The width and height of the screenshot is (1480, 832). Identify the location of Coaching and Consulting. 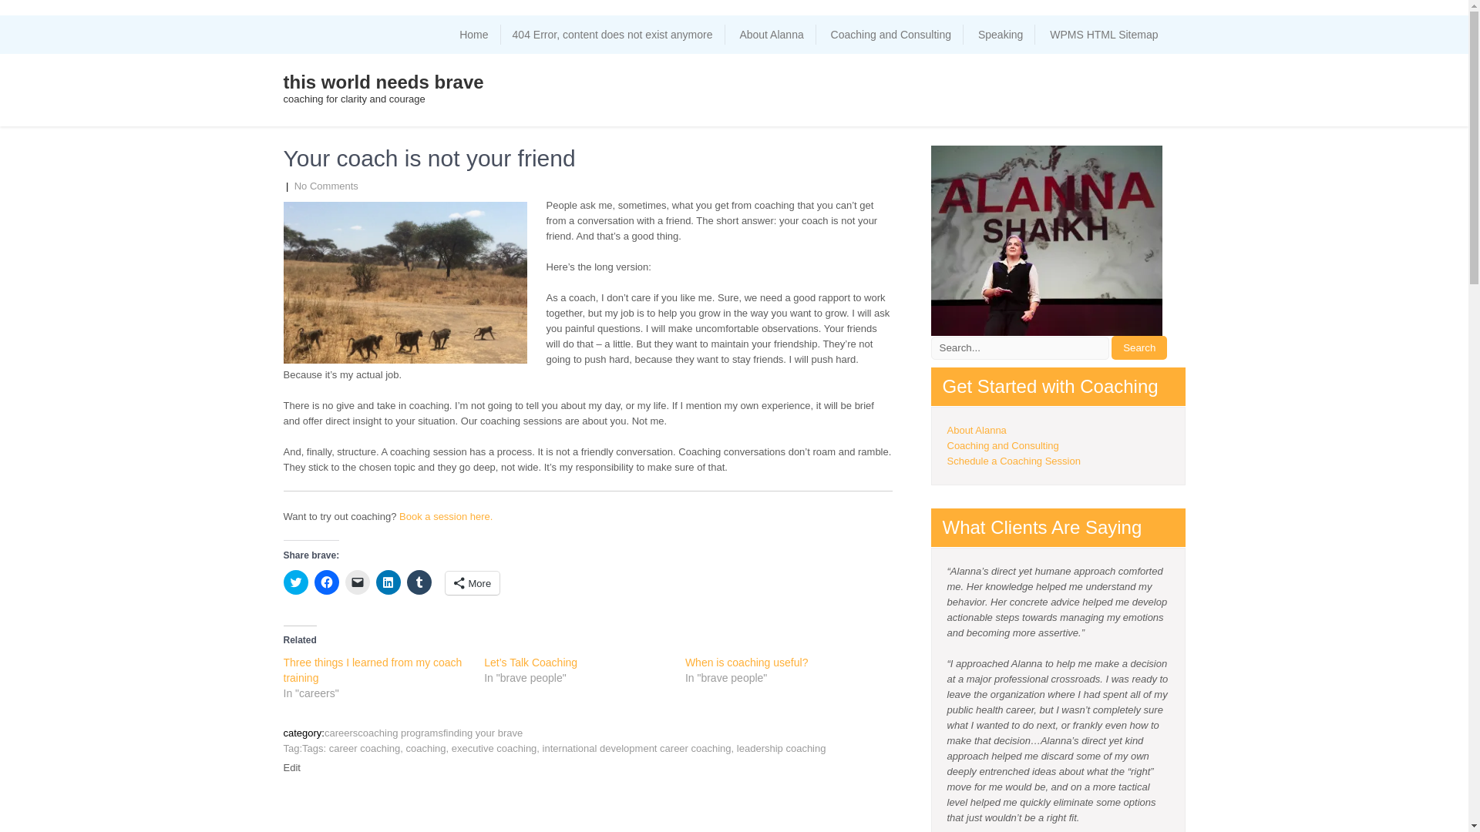
(1002, 445).